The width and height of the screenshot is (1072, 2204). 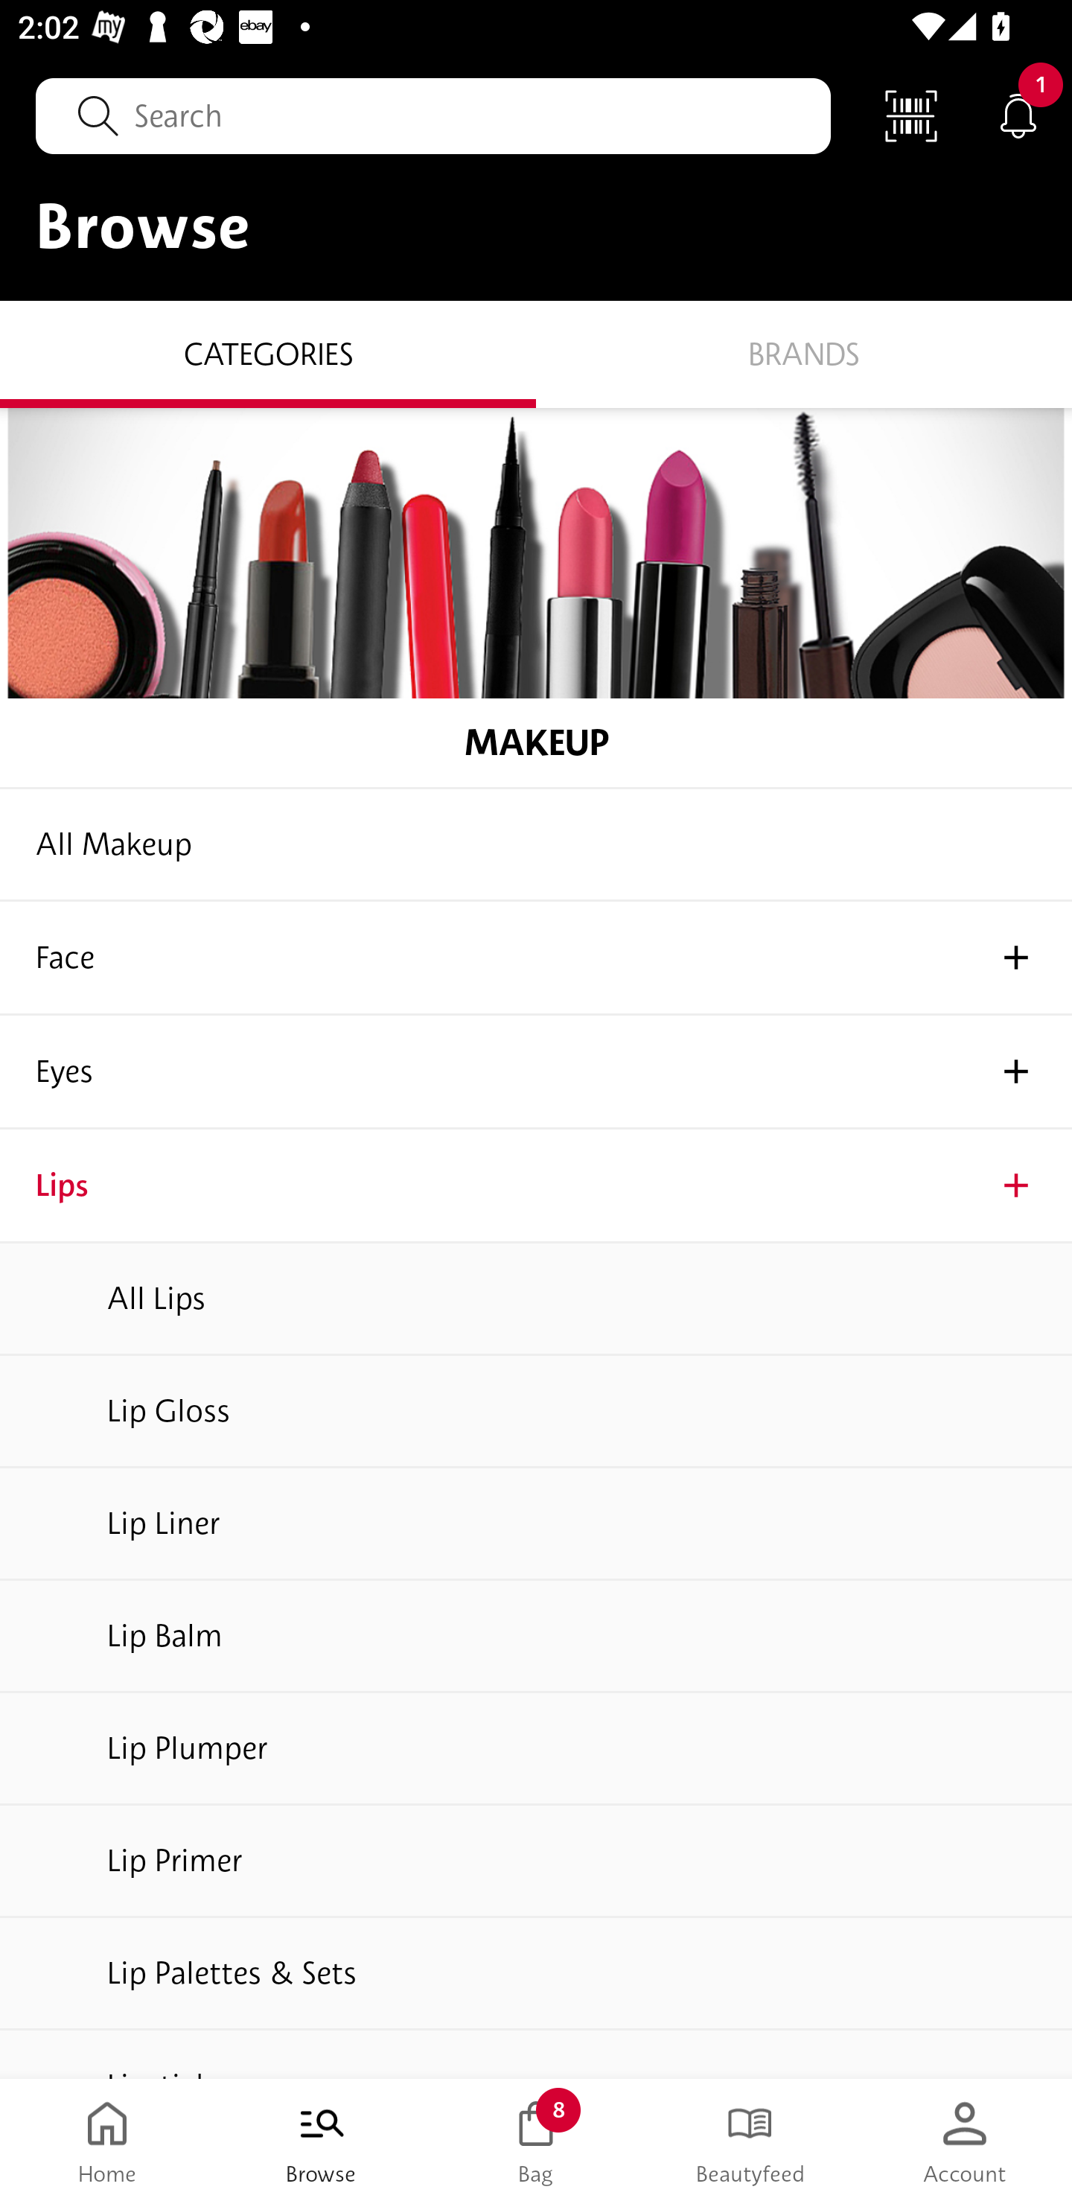 I want to click on Beautyfeed, so click(x=750, y=2141).